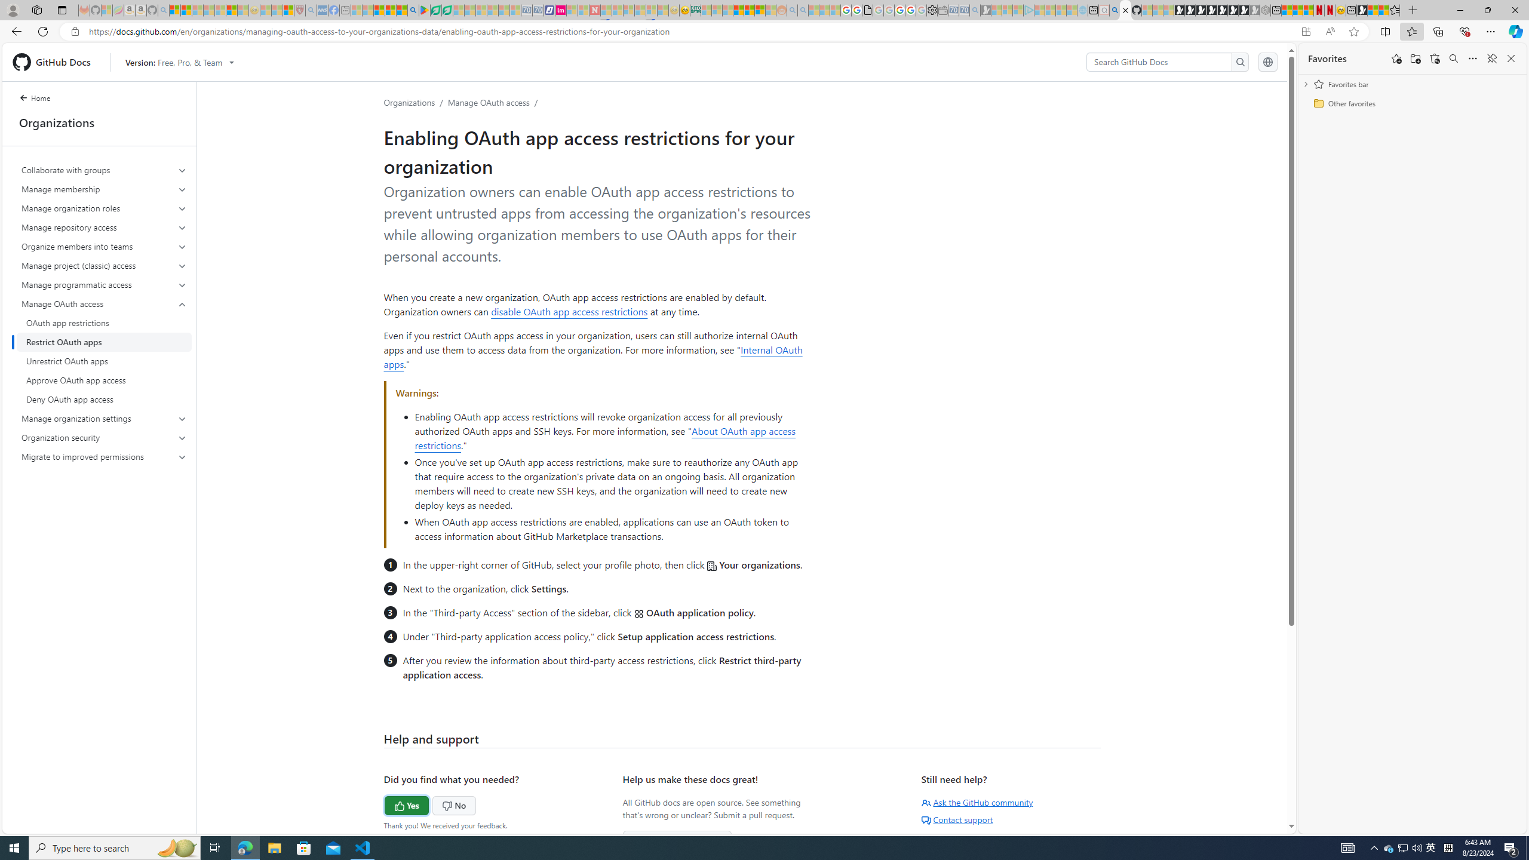  Describe the element at coordinates (104, 323) in the screenshot. I see `OAuth app restrictions` at that location.